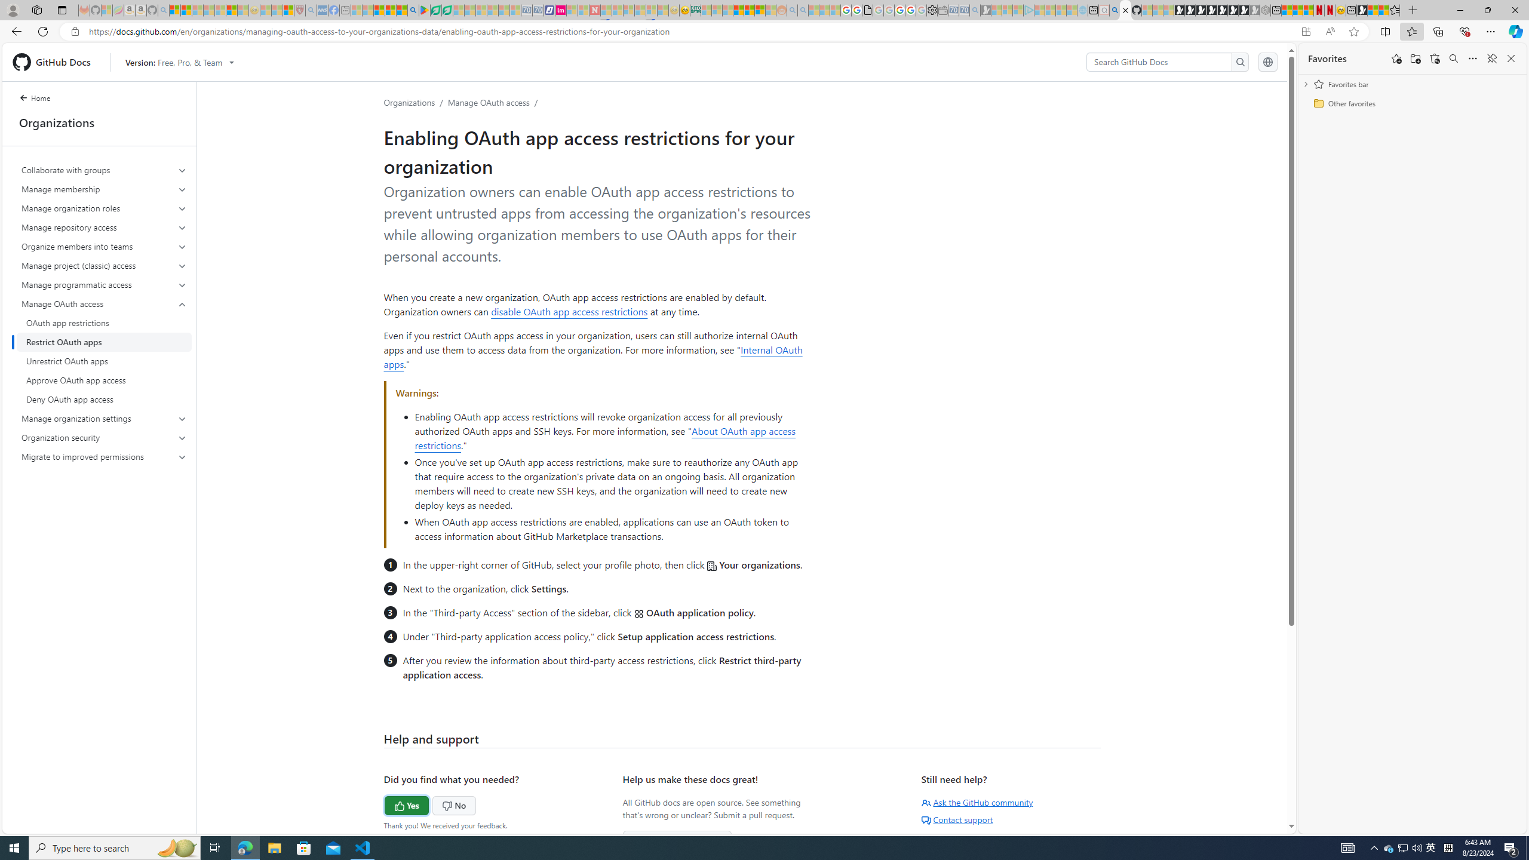  Describe the element at coordinates (104, 323) in the screenshot. I see `OAuth app restrictions` at that location.